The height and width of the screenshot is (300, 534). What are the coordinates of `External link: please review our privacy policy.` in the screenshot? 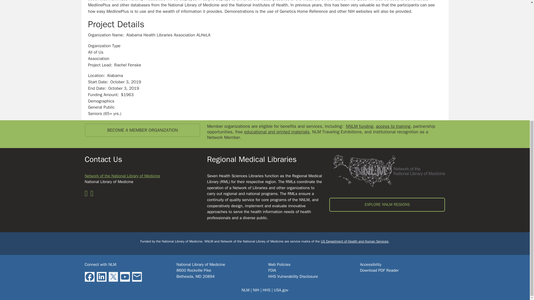 It's located at (125, 276).